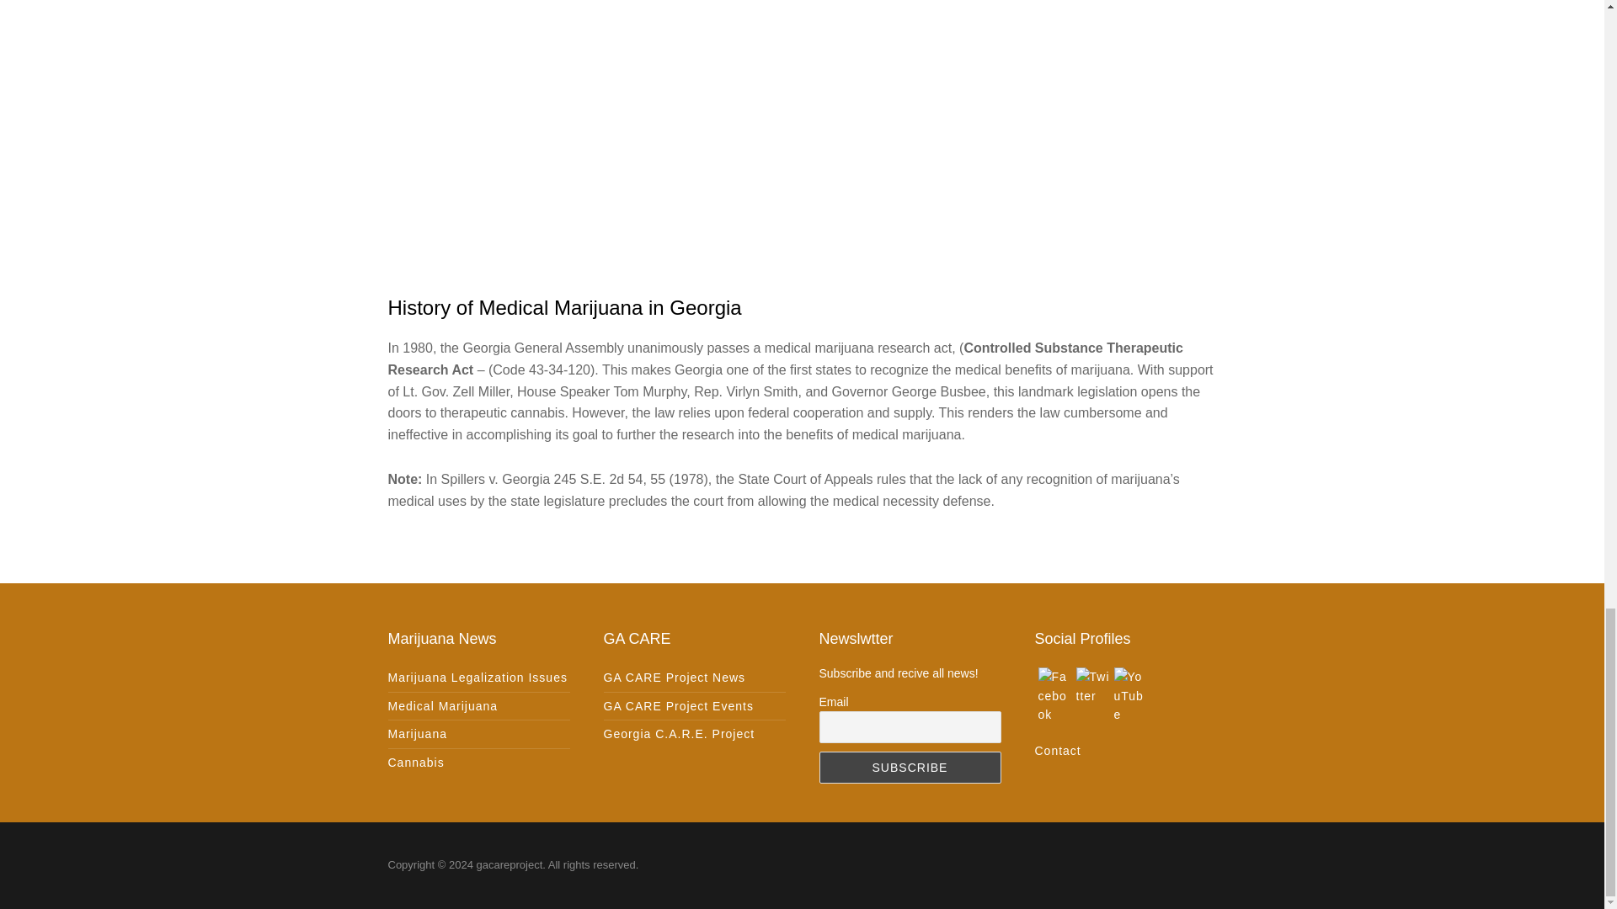  Describe the element at coordinates (678, 705) in the screenshot. I see `GA CARE Project Events` at that location.